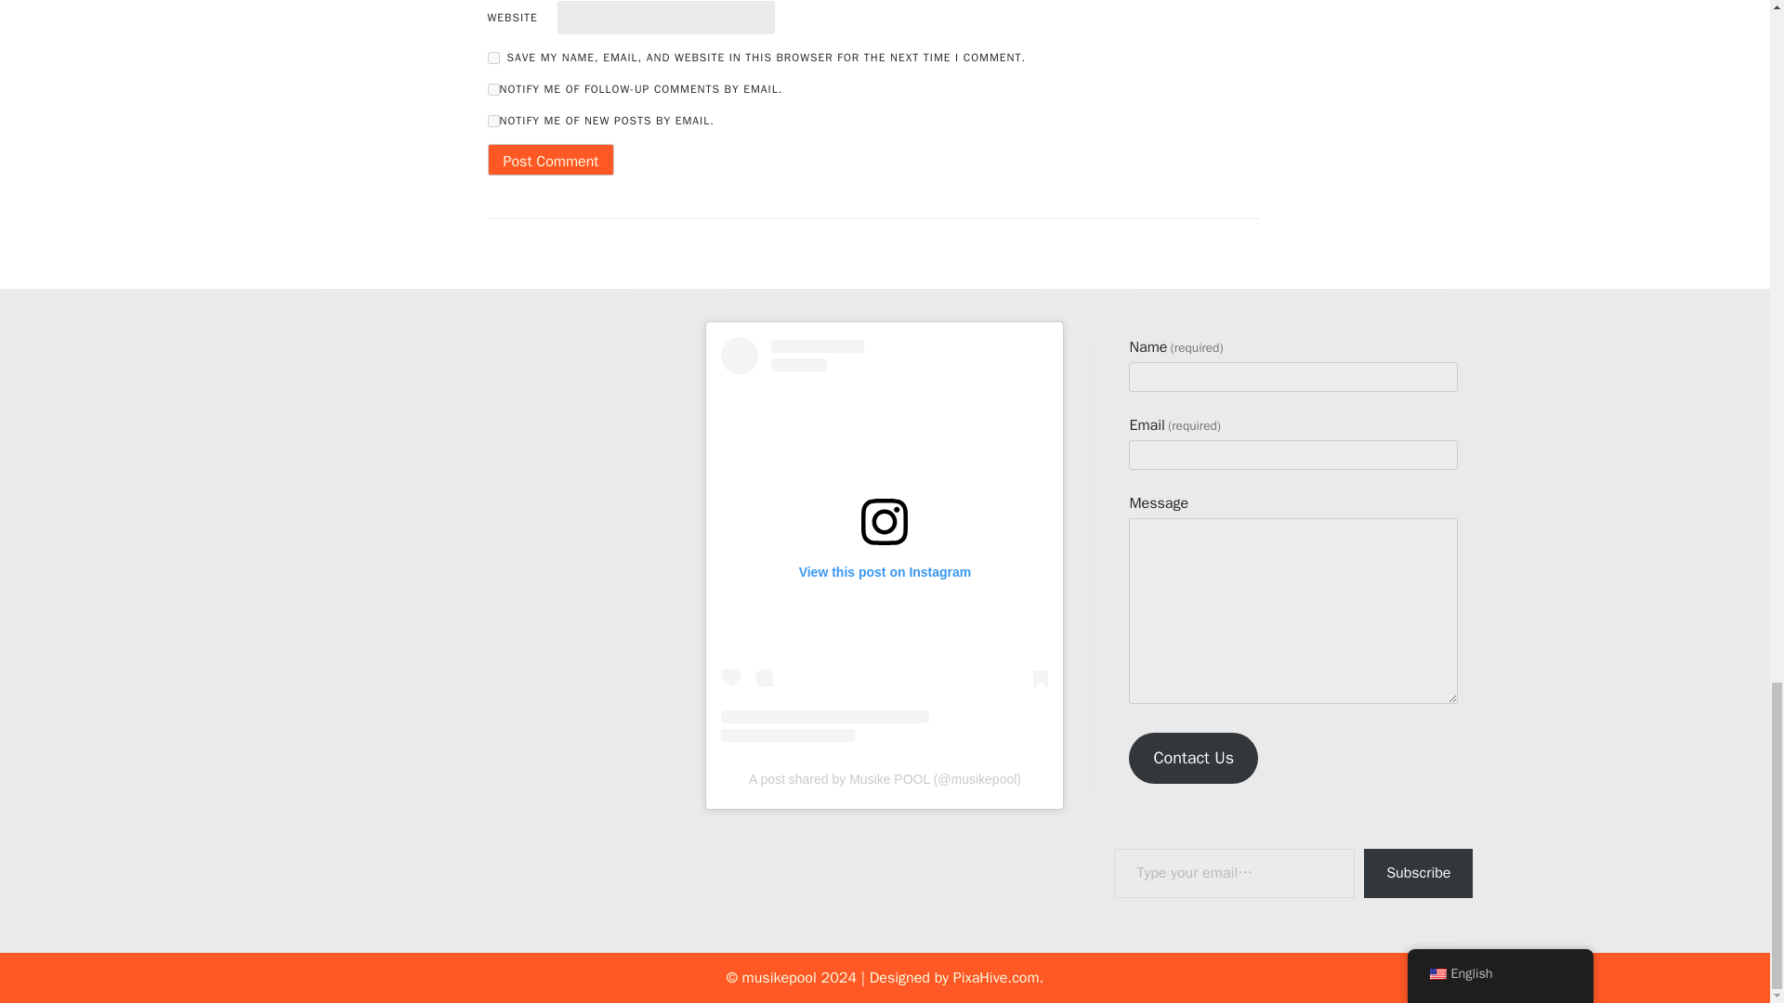  Describe the element at coordinates (1234, 873) in the screenshot. I see `Please fill in this field.` at that location.